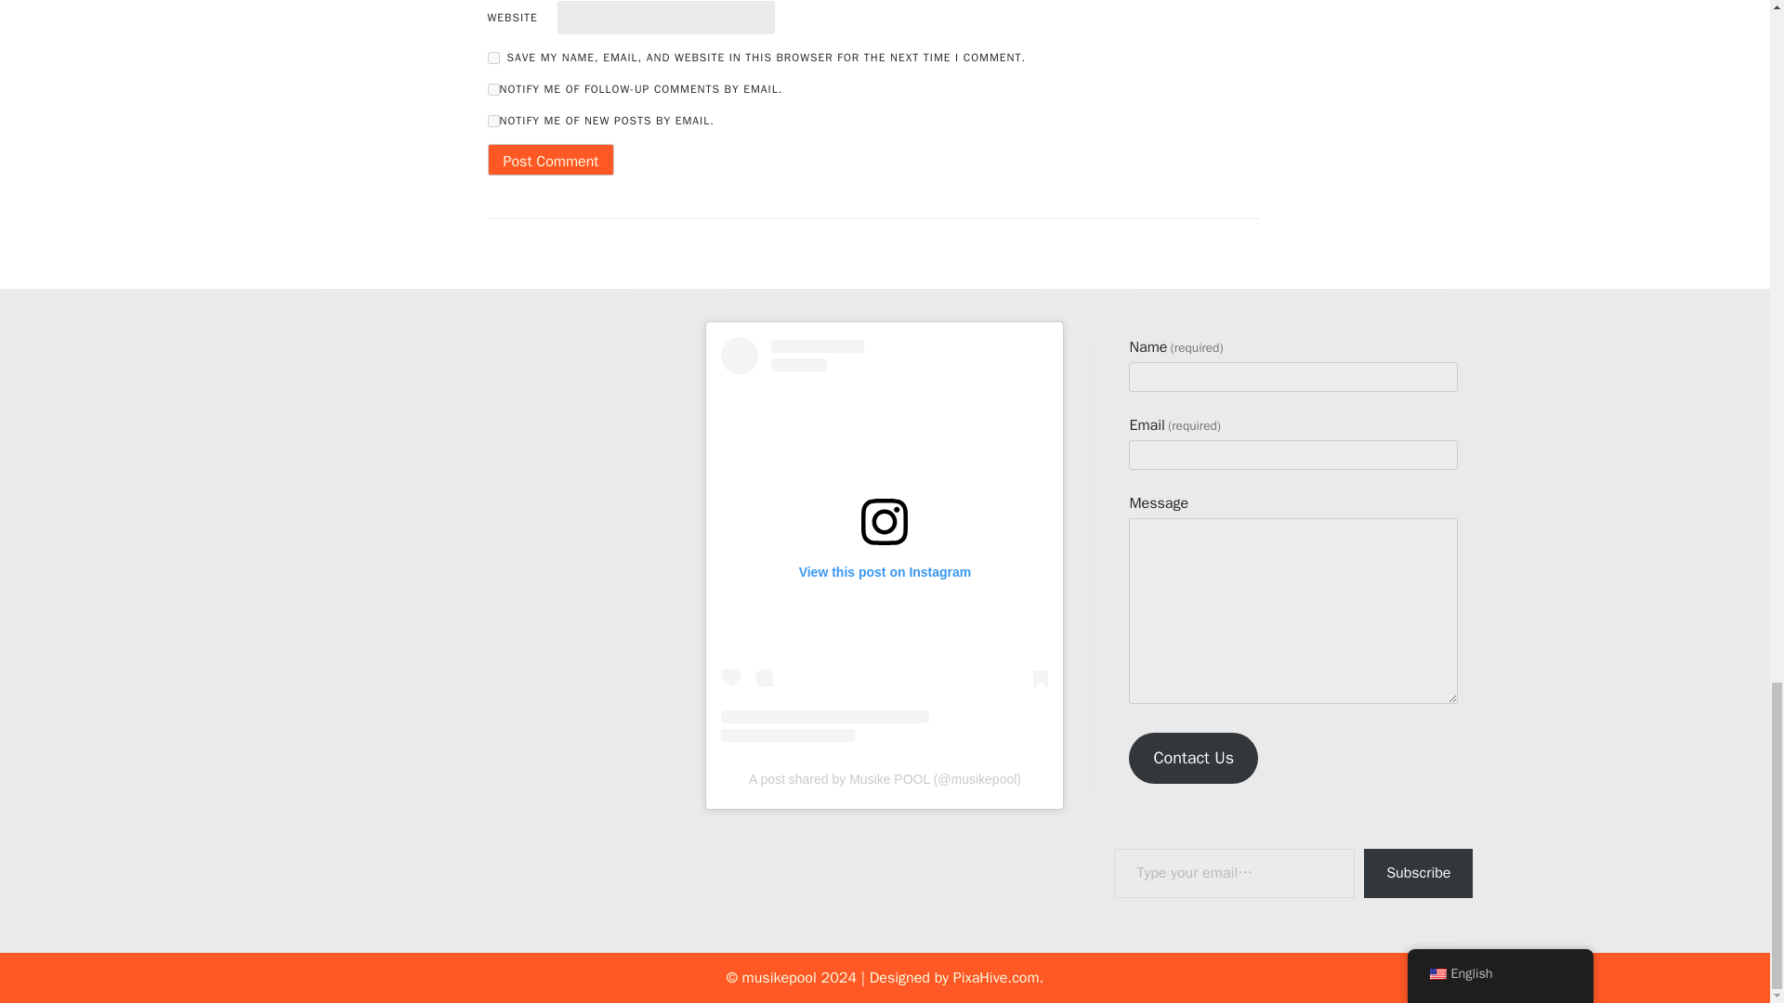  Describe the element at coordinates (1234, 873) in the screenshot. I see `Please fill in this field.` at that location.